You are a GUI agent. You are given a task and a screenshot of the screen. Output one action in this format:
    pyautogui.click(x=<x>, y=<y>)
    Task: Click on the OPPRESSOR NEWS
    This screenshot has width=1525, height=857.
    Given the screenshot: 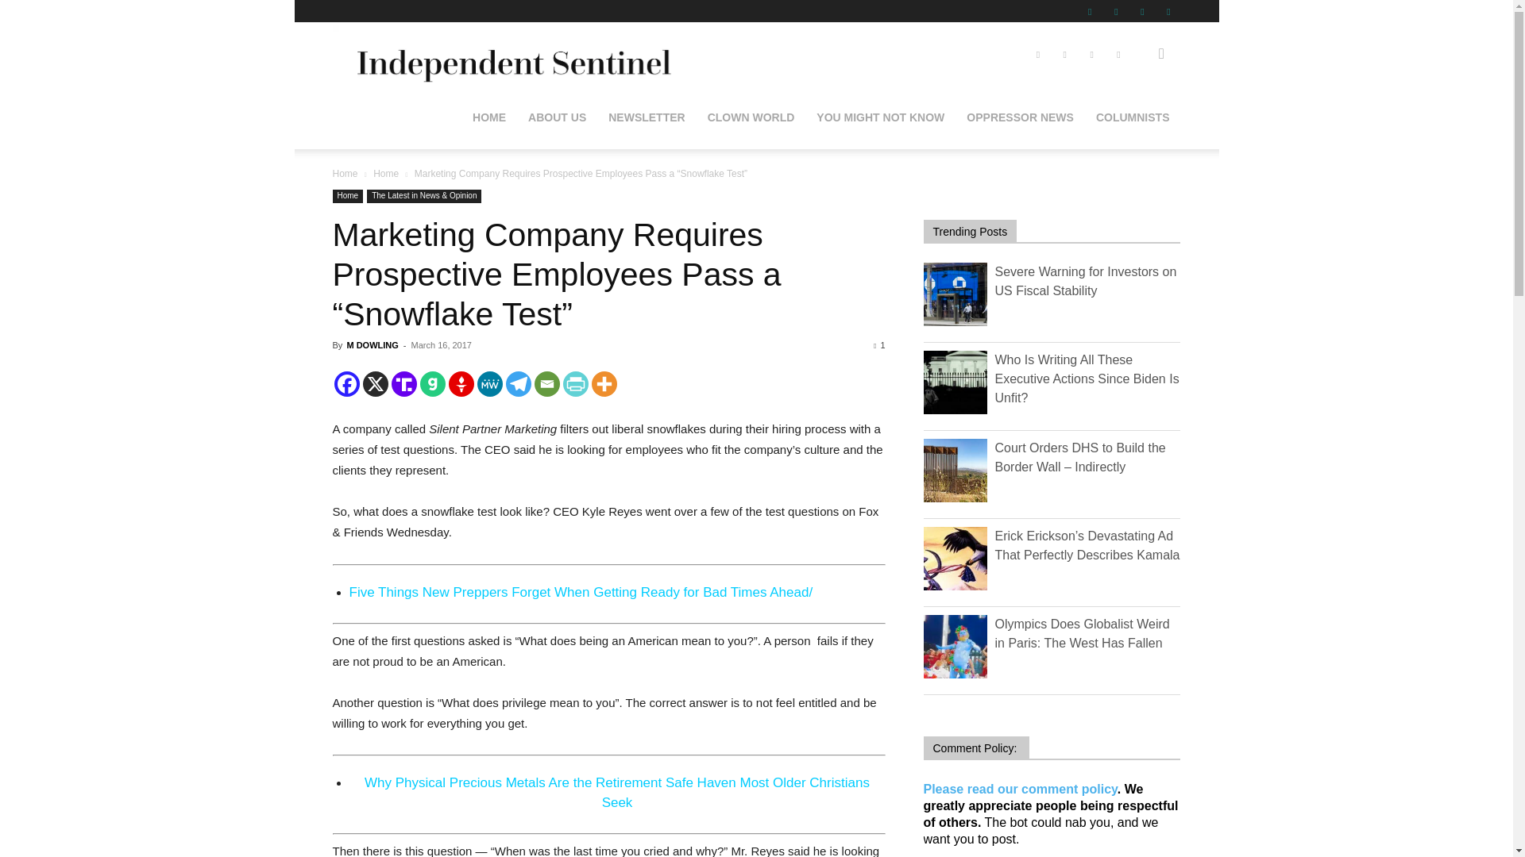 What is the action you would take?
    pyautogui.click(x=1020, y=117)
    